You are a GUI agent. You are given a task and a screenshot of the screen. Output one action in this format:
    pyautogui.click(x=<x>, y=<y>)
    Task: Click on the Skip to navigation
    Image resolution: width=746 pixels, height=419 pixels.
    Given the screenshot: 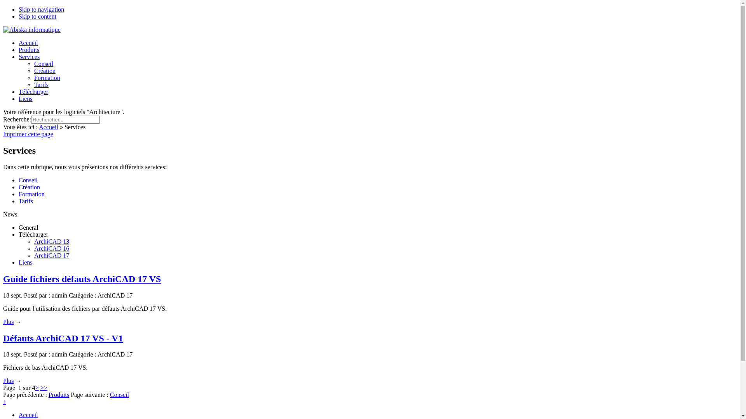 What is the action you would take?
    pyautogui.click(x=41, y=9)
    